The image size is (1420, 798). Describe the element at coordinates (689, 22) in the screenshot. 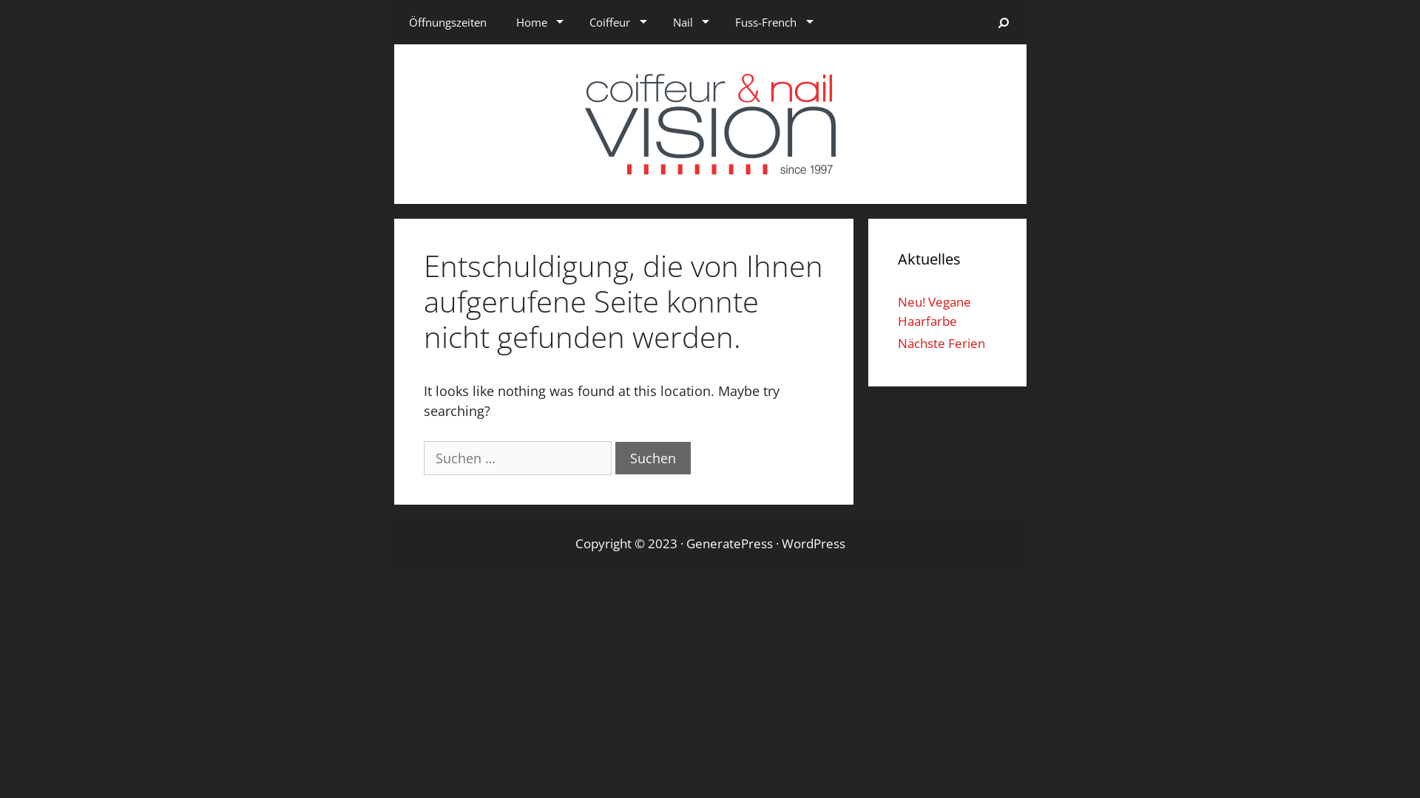

I see `Nail` at that location.